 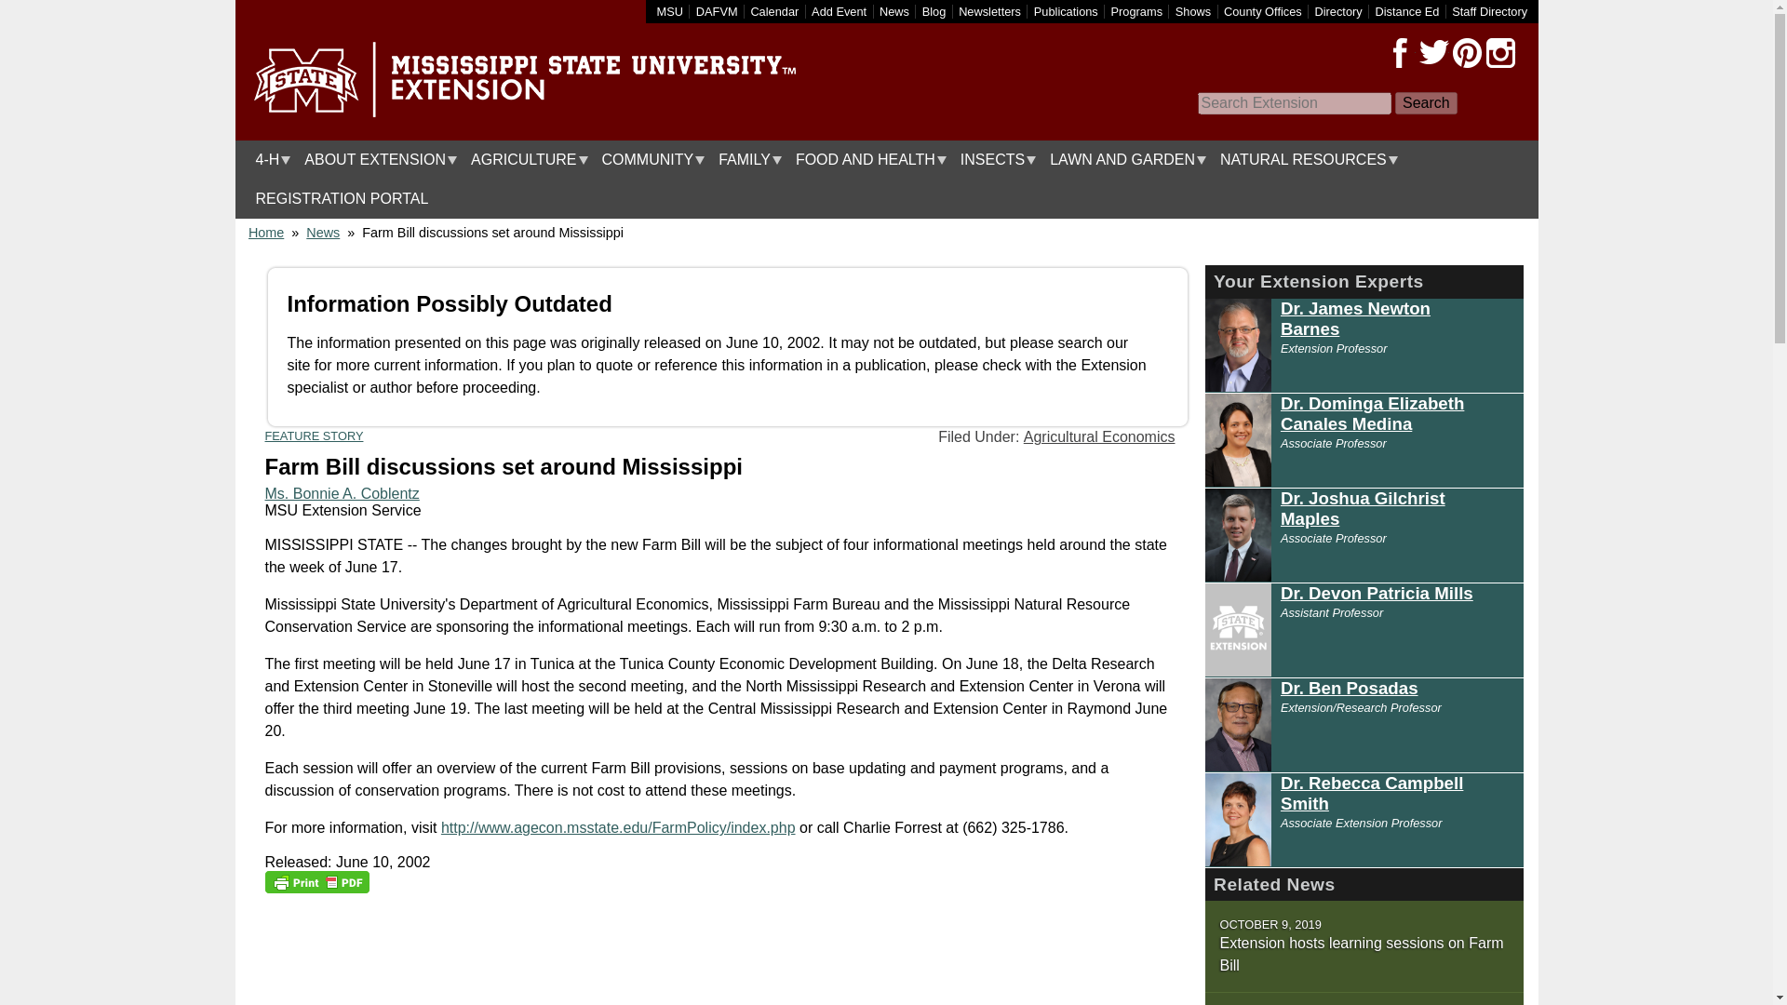 I want to click on County Offices, so click(x=1263, y=11).